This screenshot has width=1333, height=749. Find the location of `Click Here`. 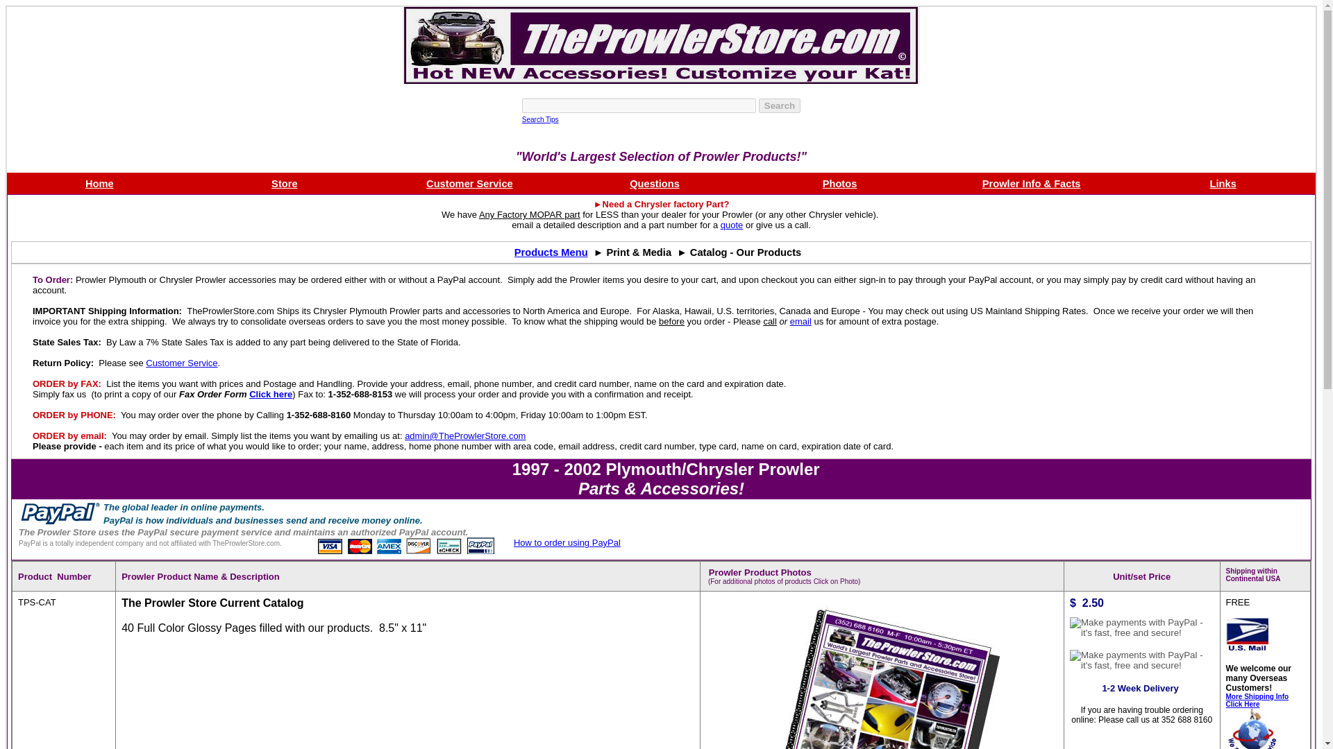

Click Here is located at coordinates (1243, 703).